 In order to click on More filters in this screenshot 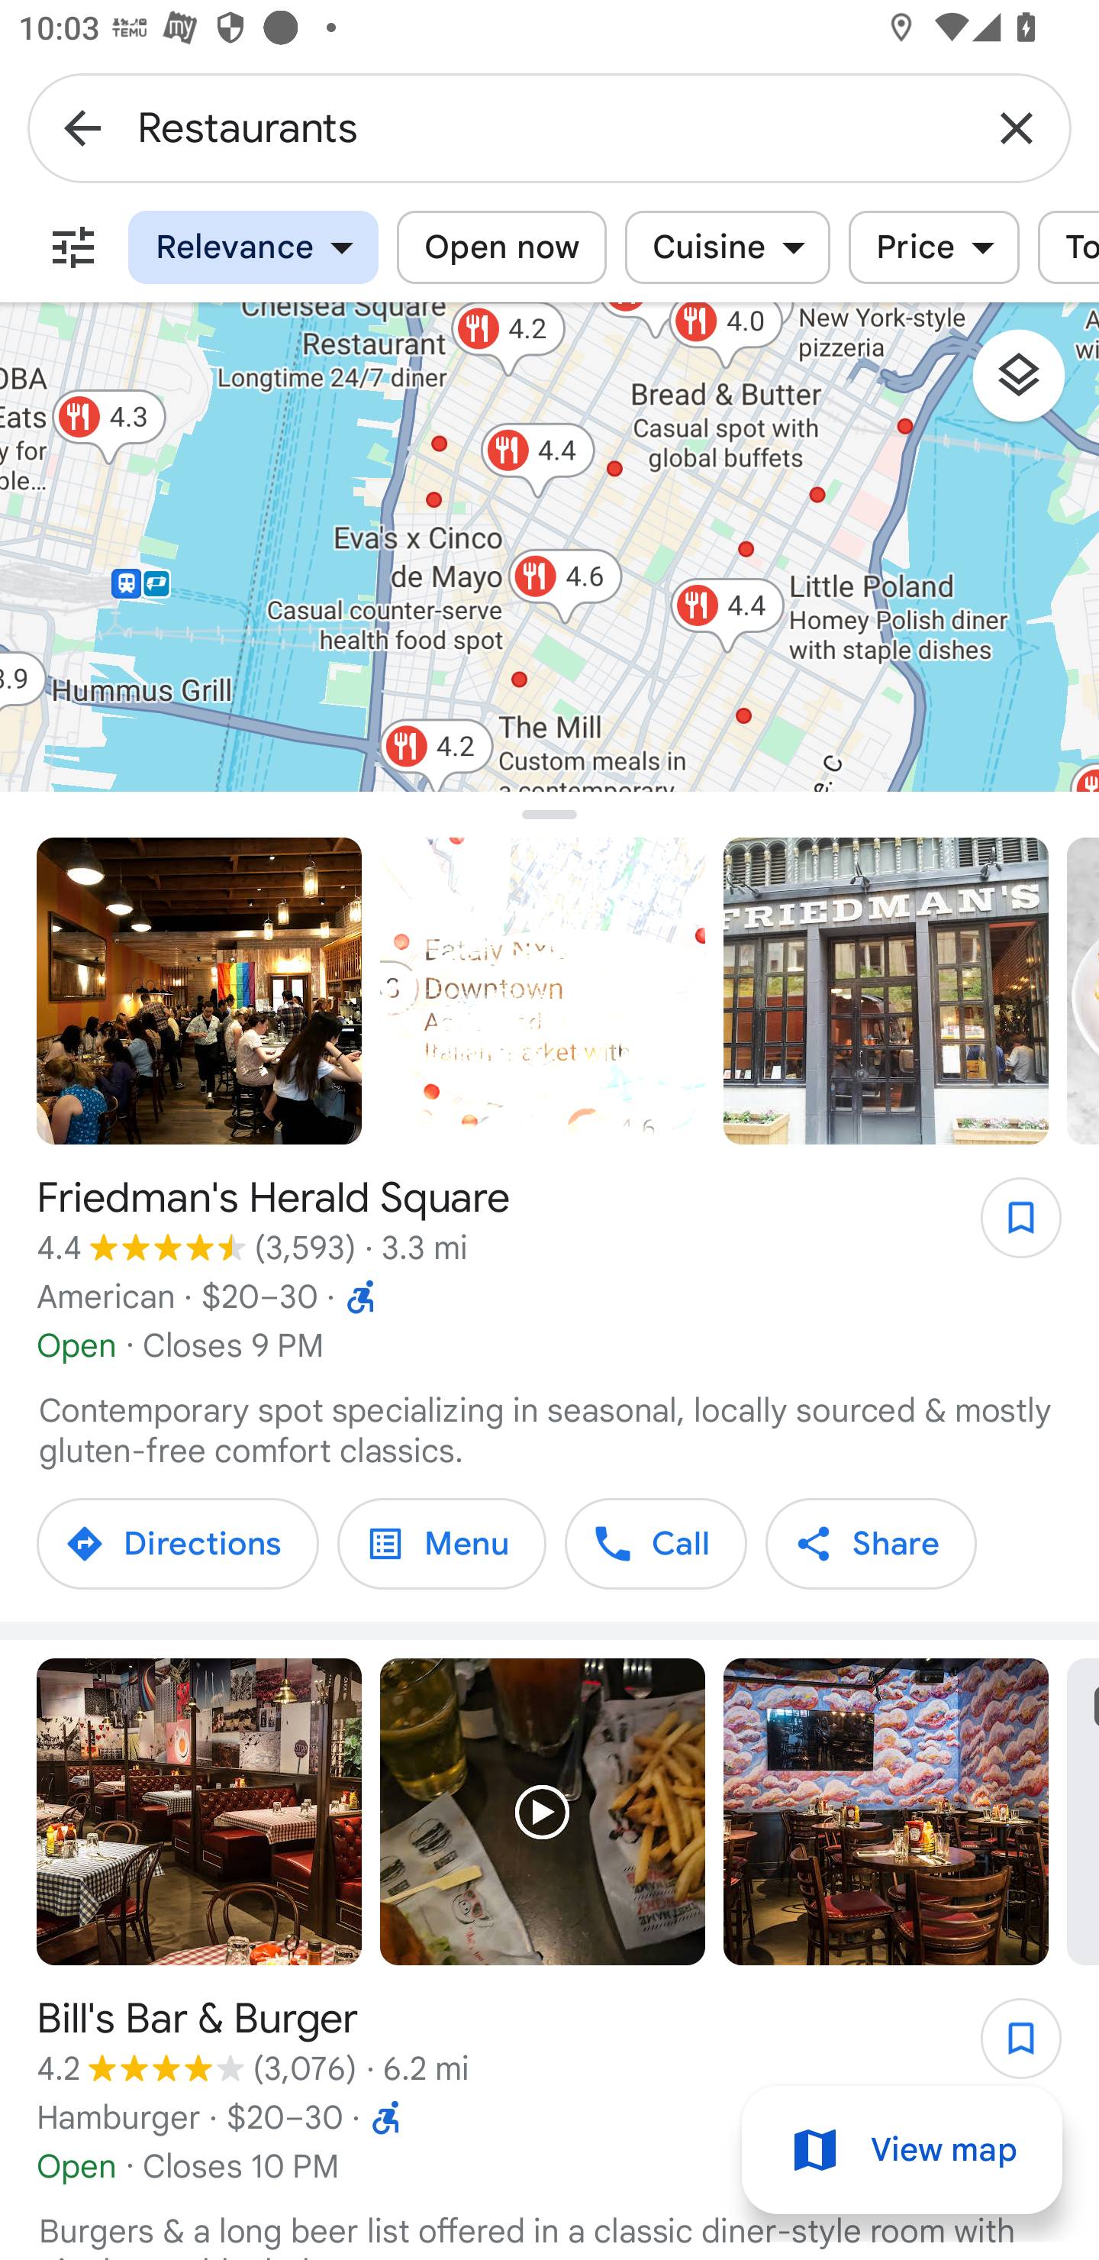, I will do `click(73, 247)`.